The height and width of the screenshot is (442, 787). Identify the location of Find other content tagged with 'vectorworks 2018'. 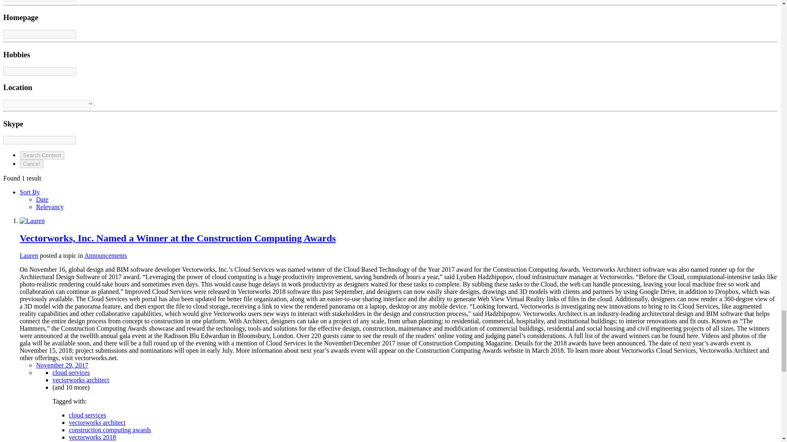
(92, 437).